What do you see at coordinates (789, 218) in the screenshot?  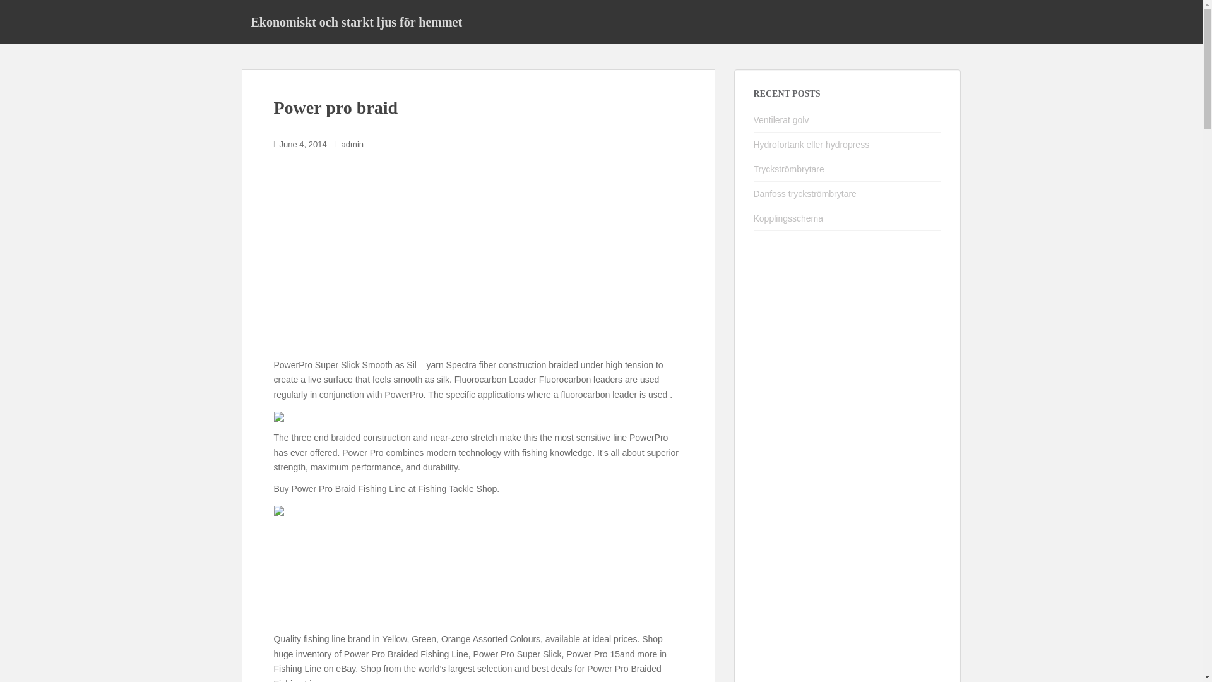 I see `Kopplingsschema` at bounding box center [789, 218].